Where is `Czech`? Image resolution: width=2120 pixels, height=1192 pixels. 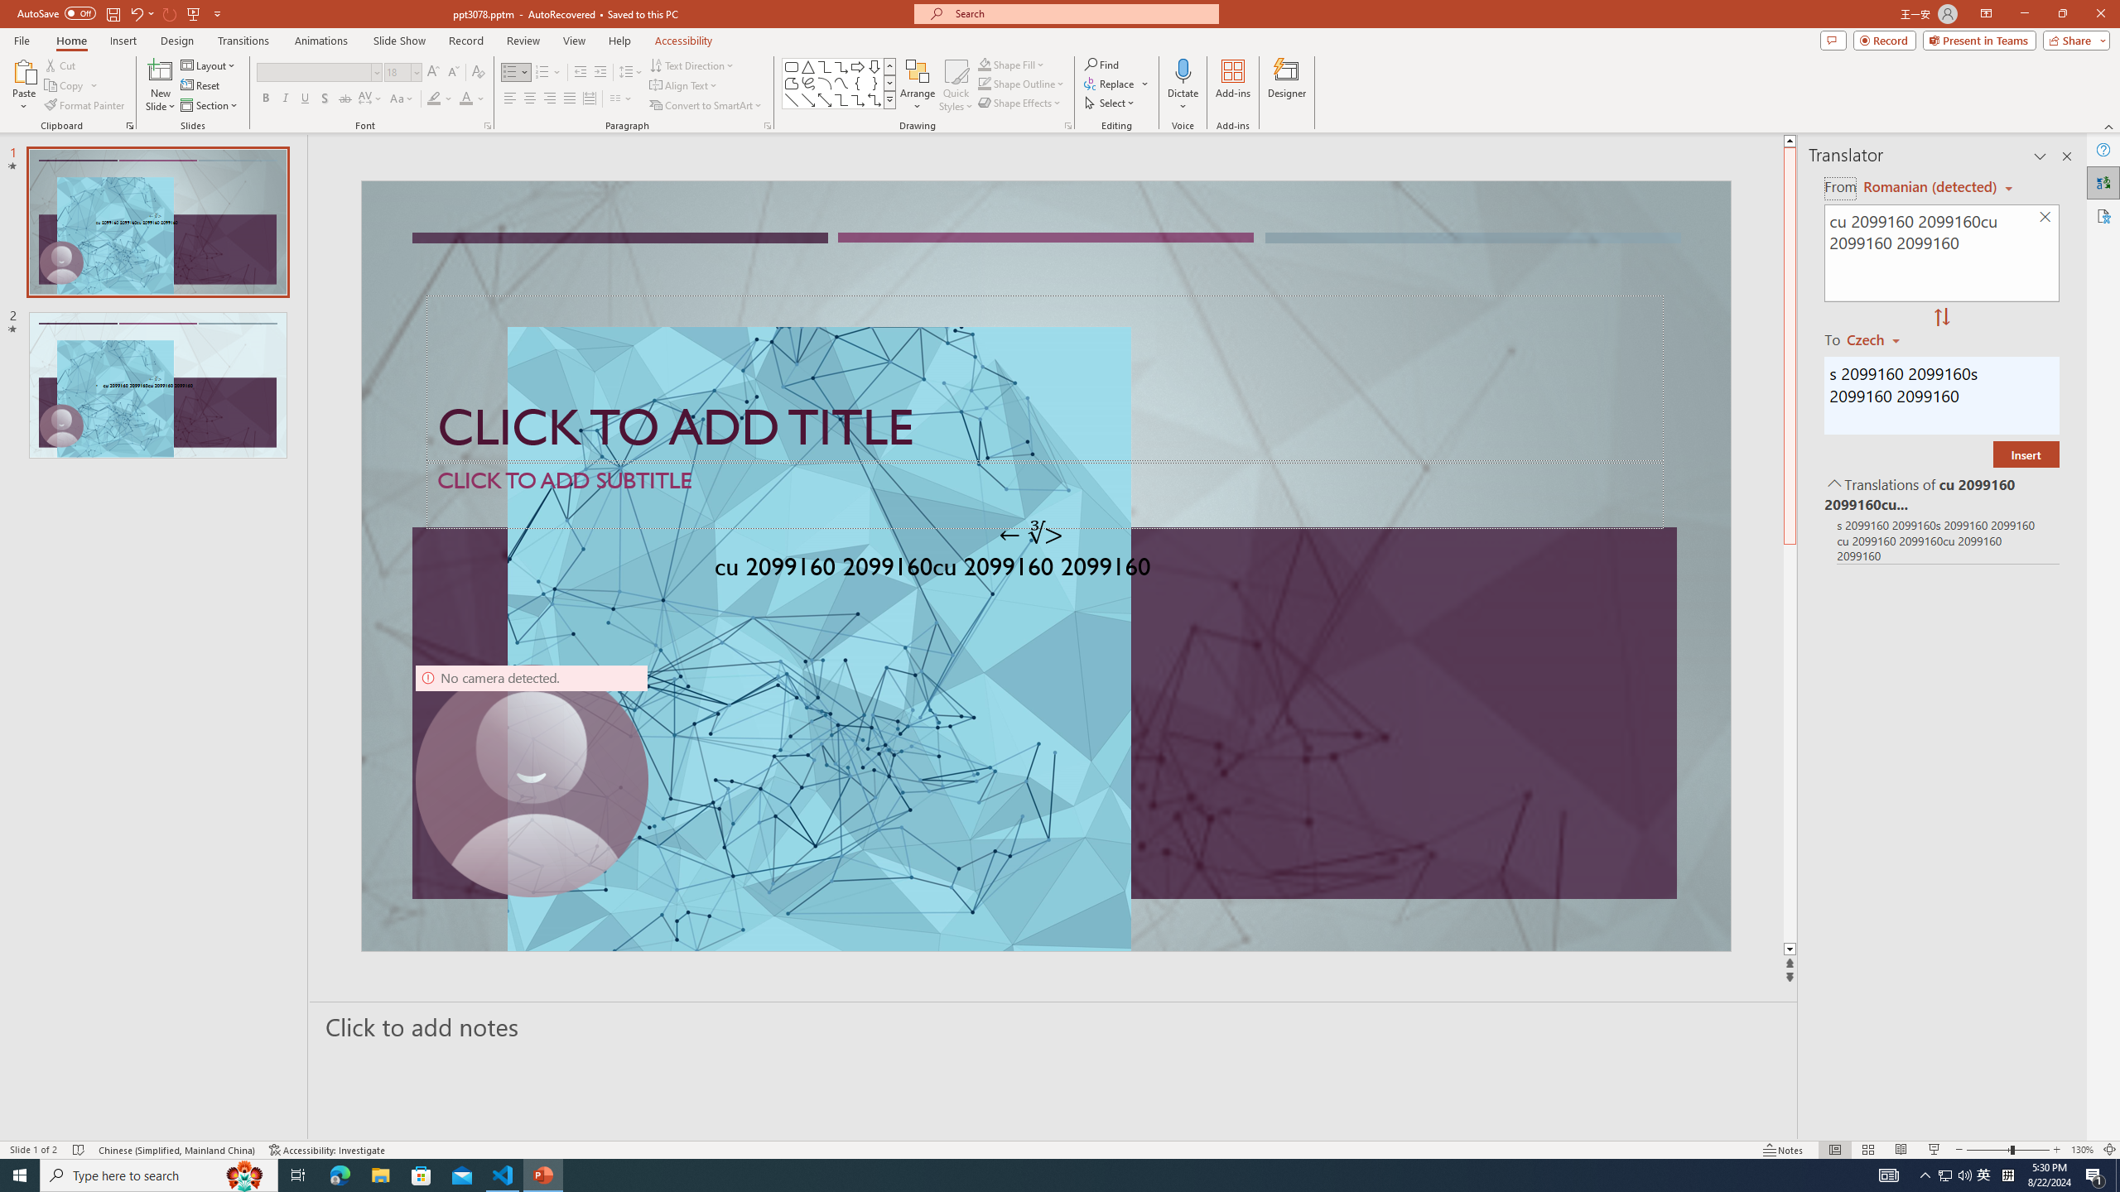
Czech is located at coordinates (1880, 339).